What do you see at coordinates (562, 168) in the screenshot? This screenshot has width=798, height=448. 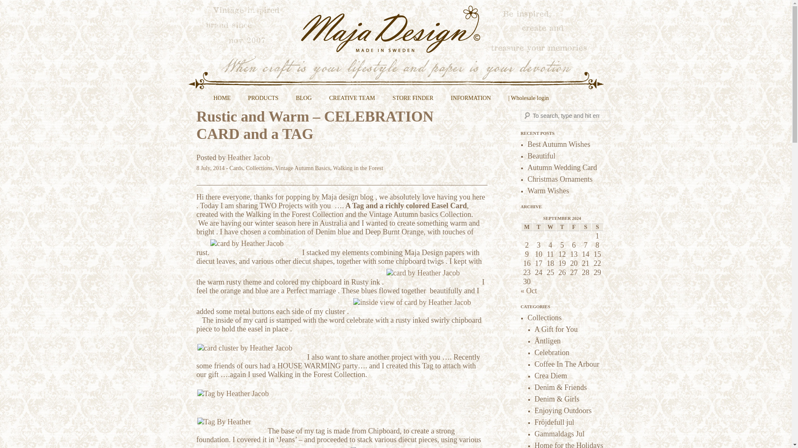 I see `Autumn Wedding Card` at bounding box center [562, 168].